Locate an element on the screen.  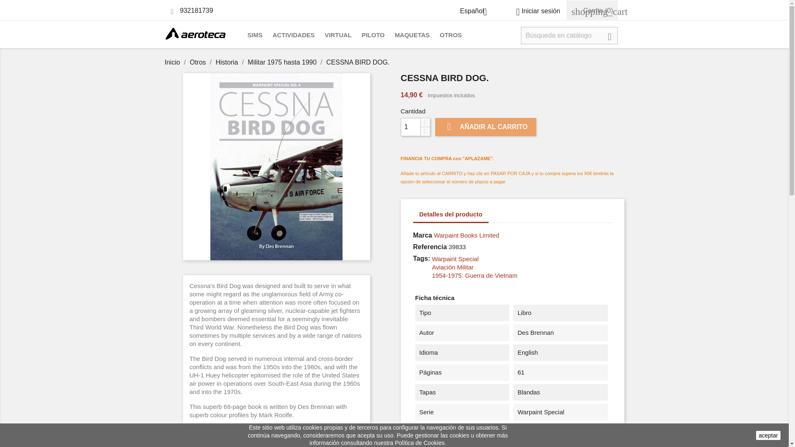
PILOTO is located at coordinates (373, 36).